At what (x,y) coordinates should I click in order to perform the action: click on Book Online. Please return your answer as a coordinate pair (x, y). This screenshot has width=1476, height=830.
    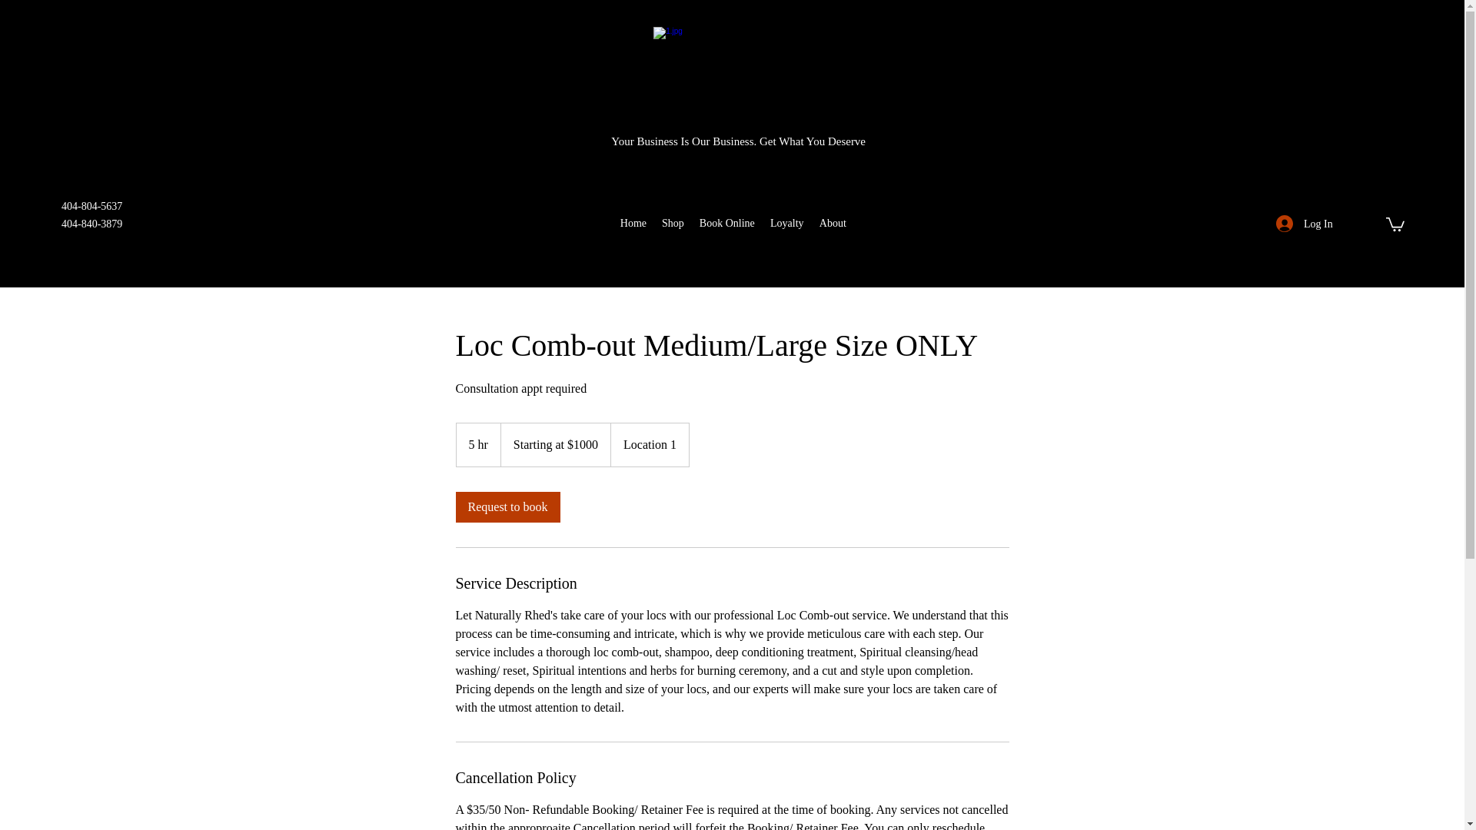
    Looking at the image, I should click on (727, 223).